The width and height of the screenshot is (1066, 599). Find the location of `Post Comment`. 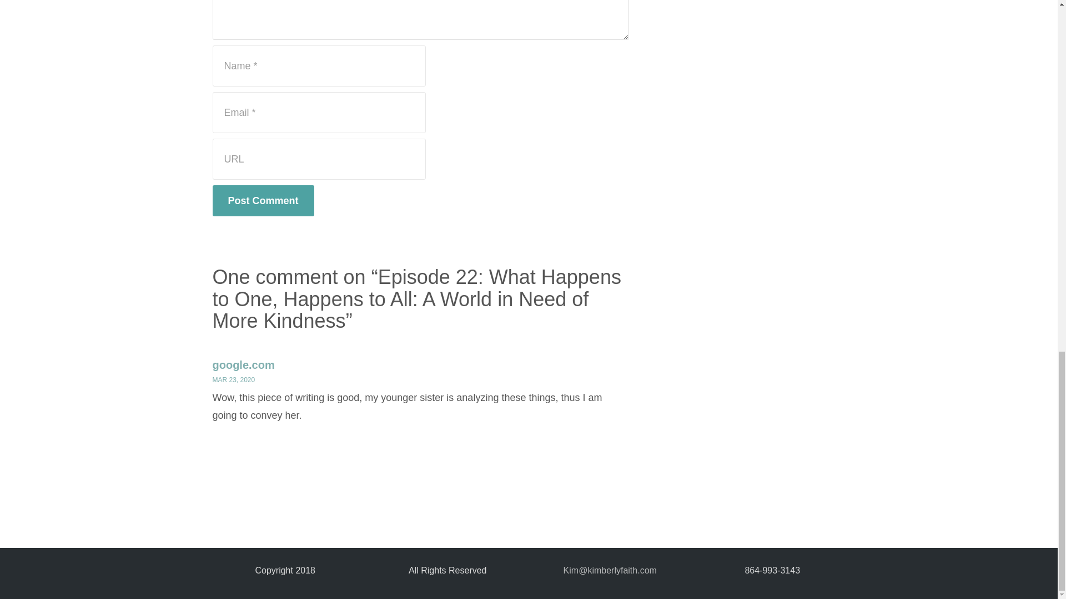

Post Comment is located at coordinates (263, 200).